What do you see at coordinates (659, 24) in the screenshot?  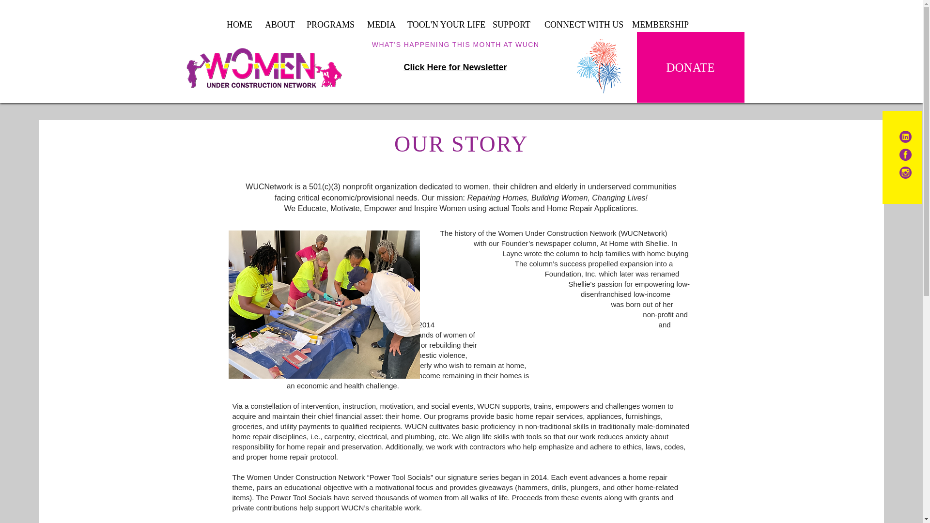 I see `MEMBERSHIP` at bounding box center [659, 24].